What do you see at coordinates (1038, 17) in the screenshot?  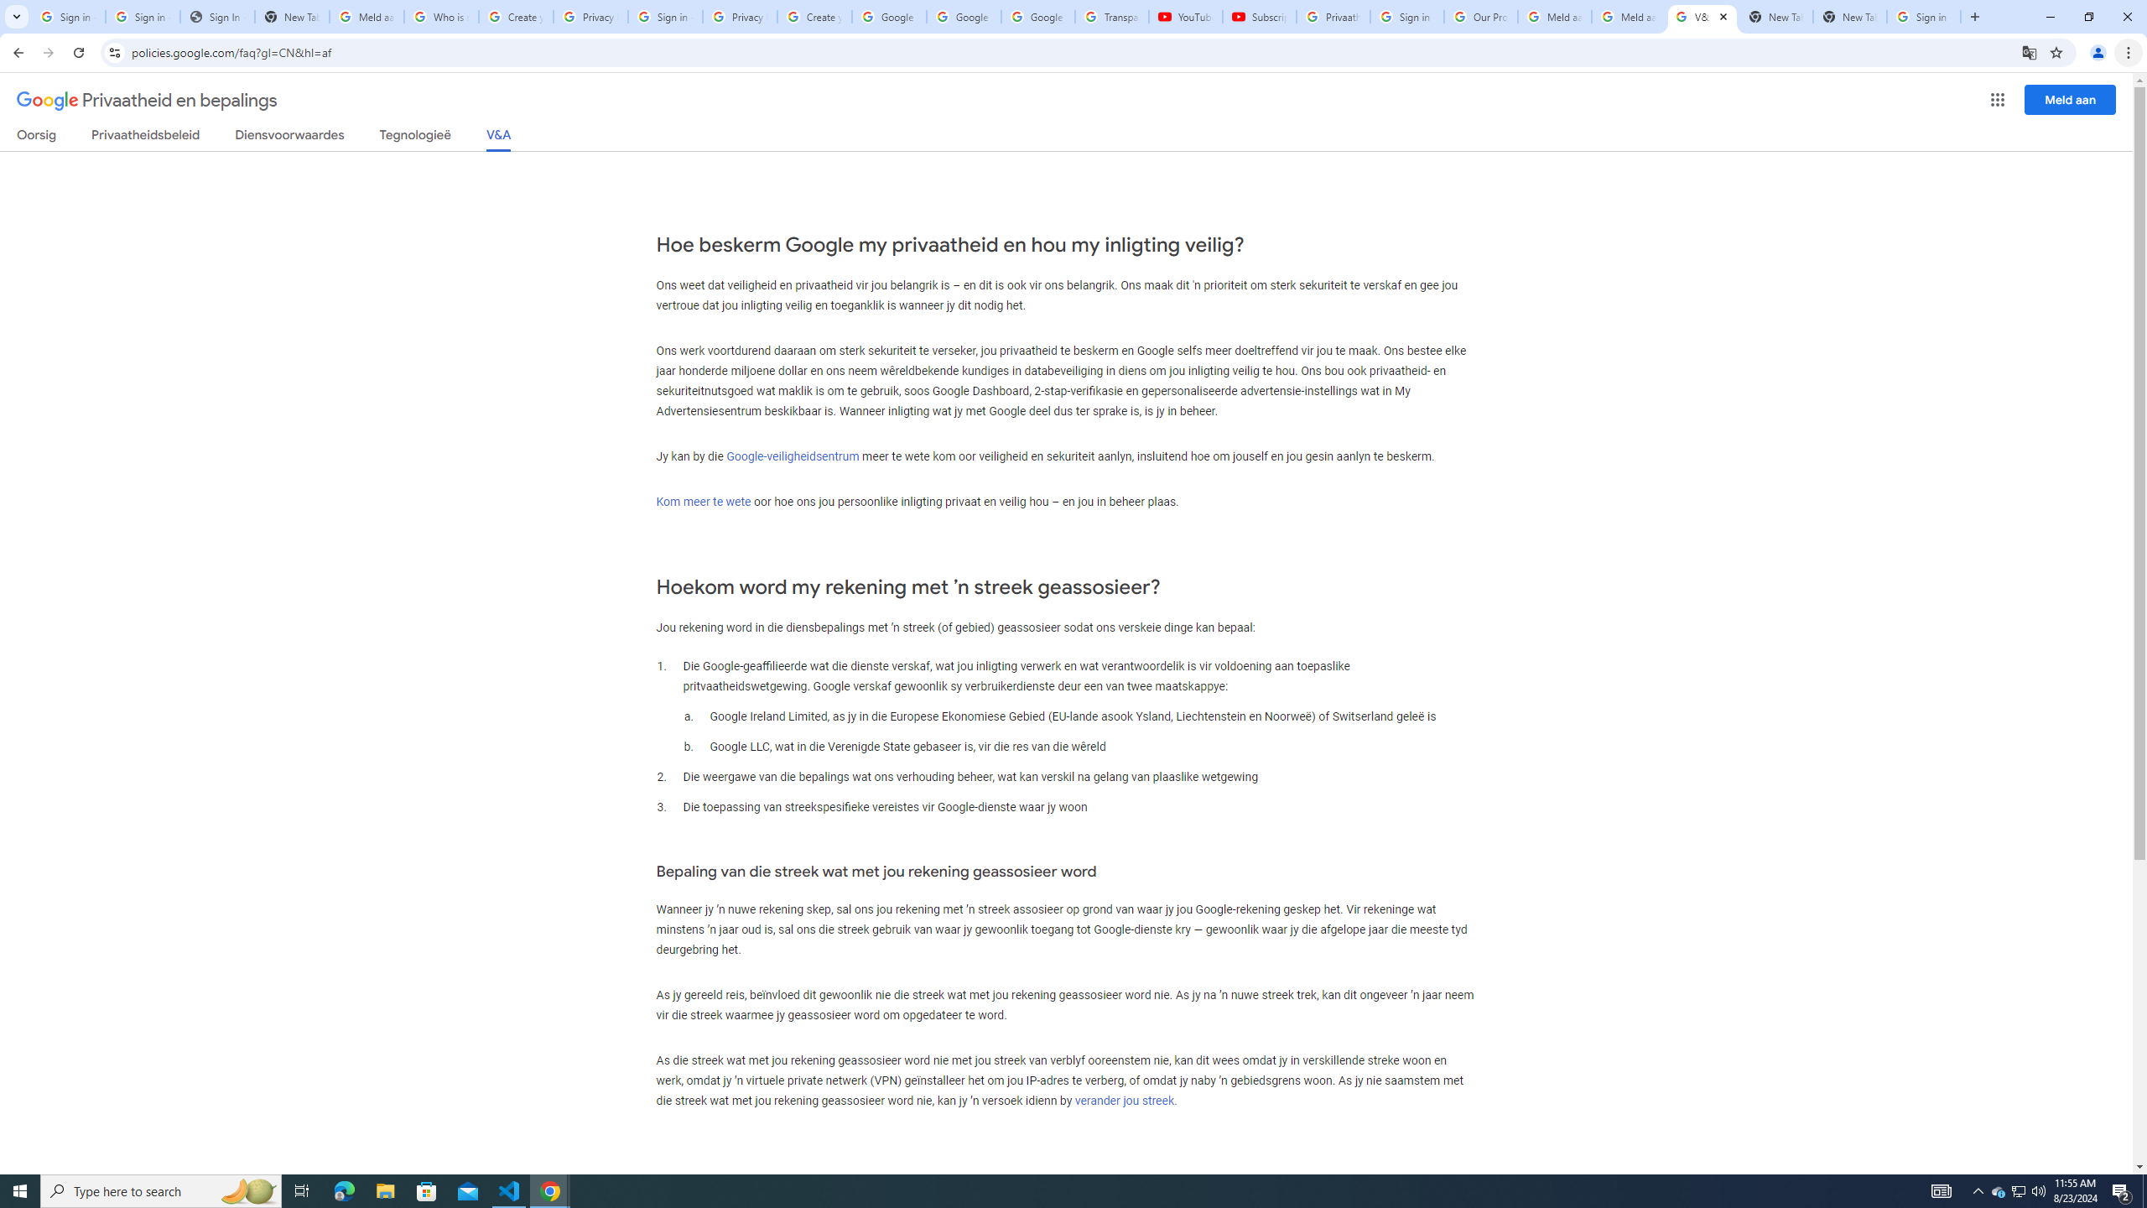 I see `Google Account` at bounding box center [1038, 17].